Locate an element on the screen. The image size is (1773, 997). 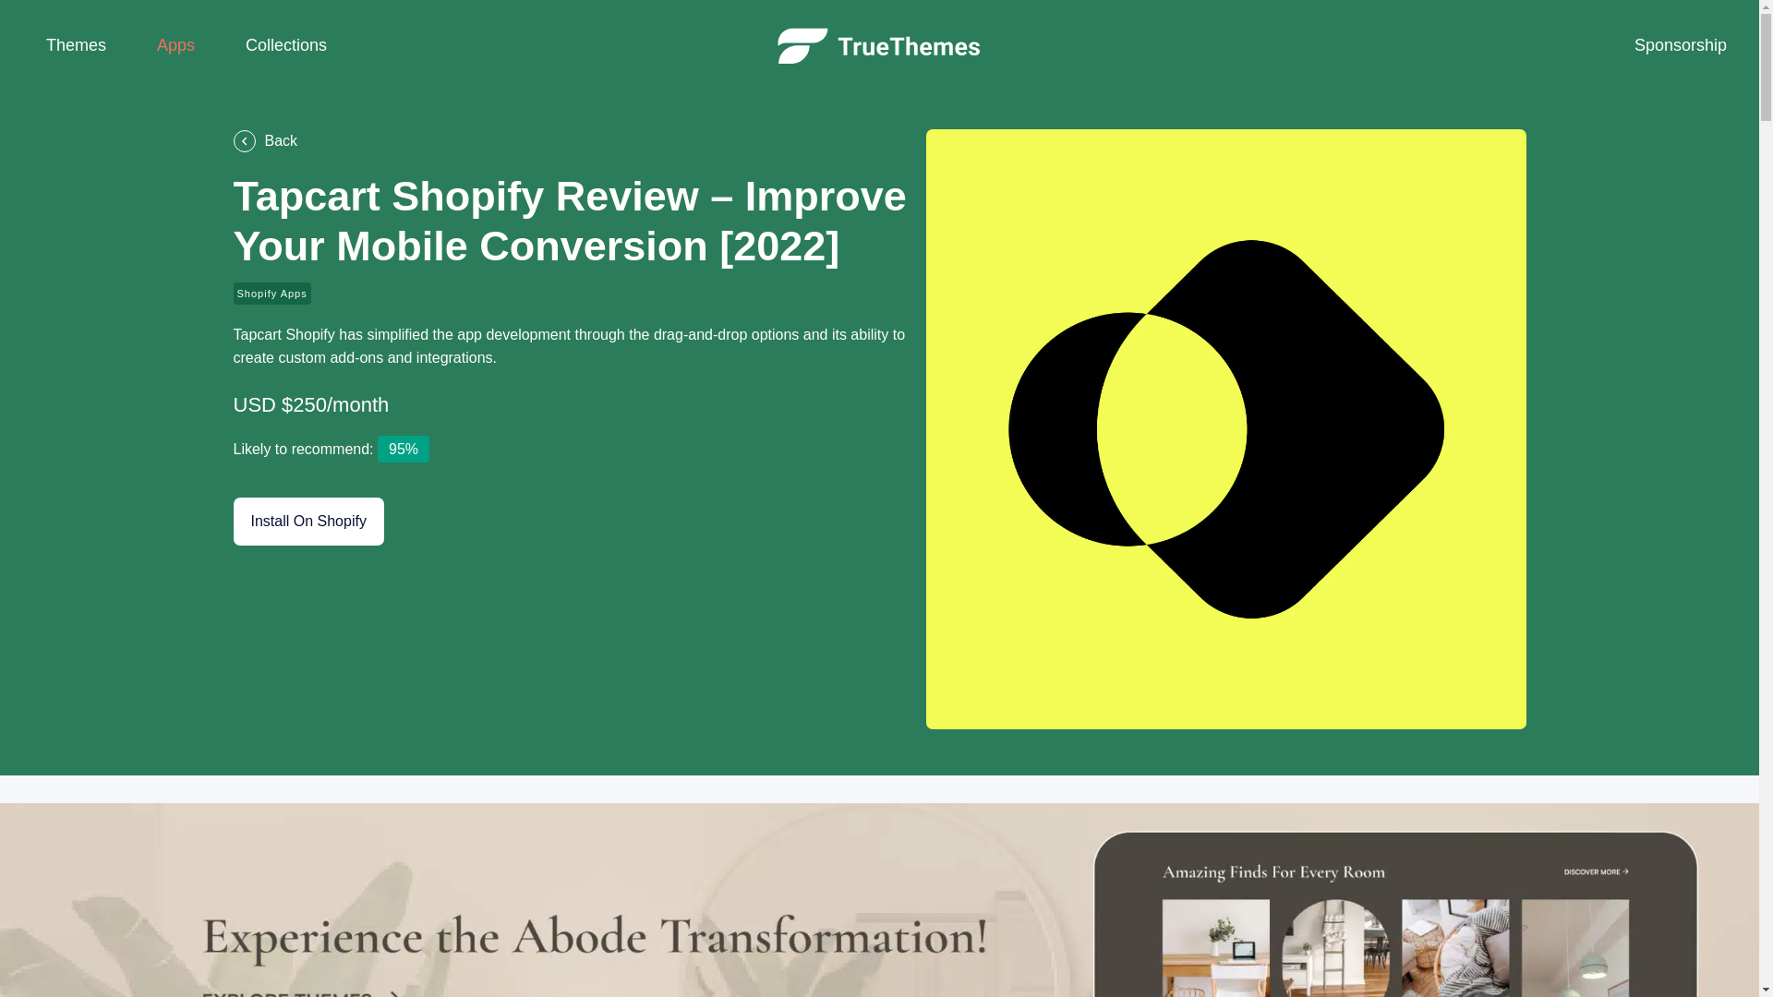
Themes is located at coordinates (76, 46).